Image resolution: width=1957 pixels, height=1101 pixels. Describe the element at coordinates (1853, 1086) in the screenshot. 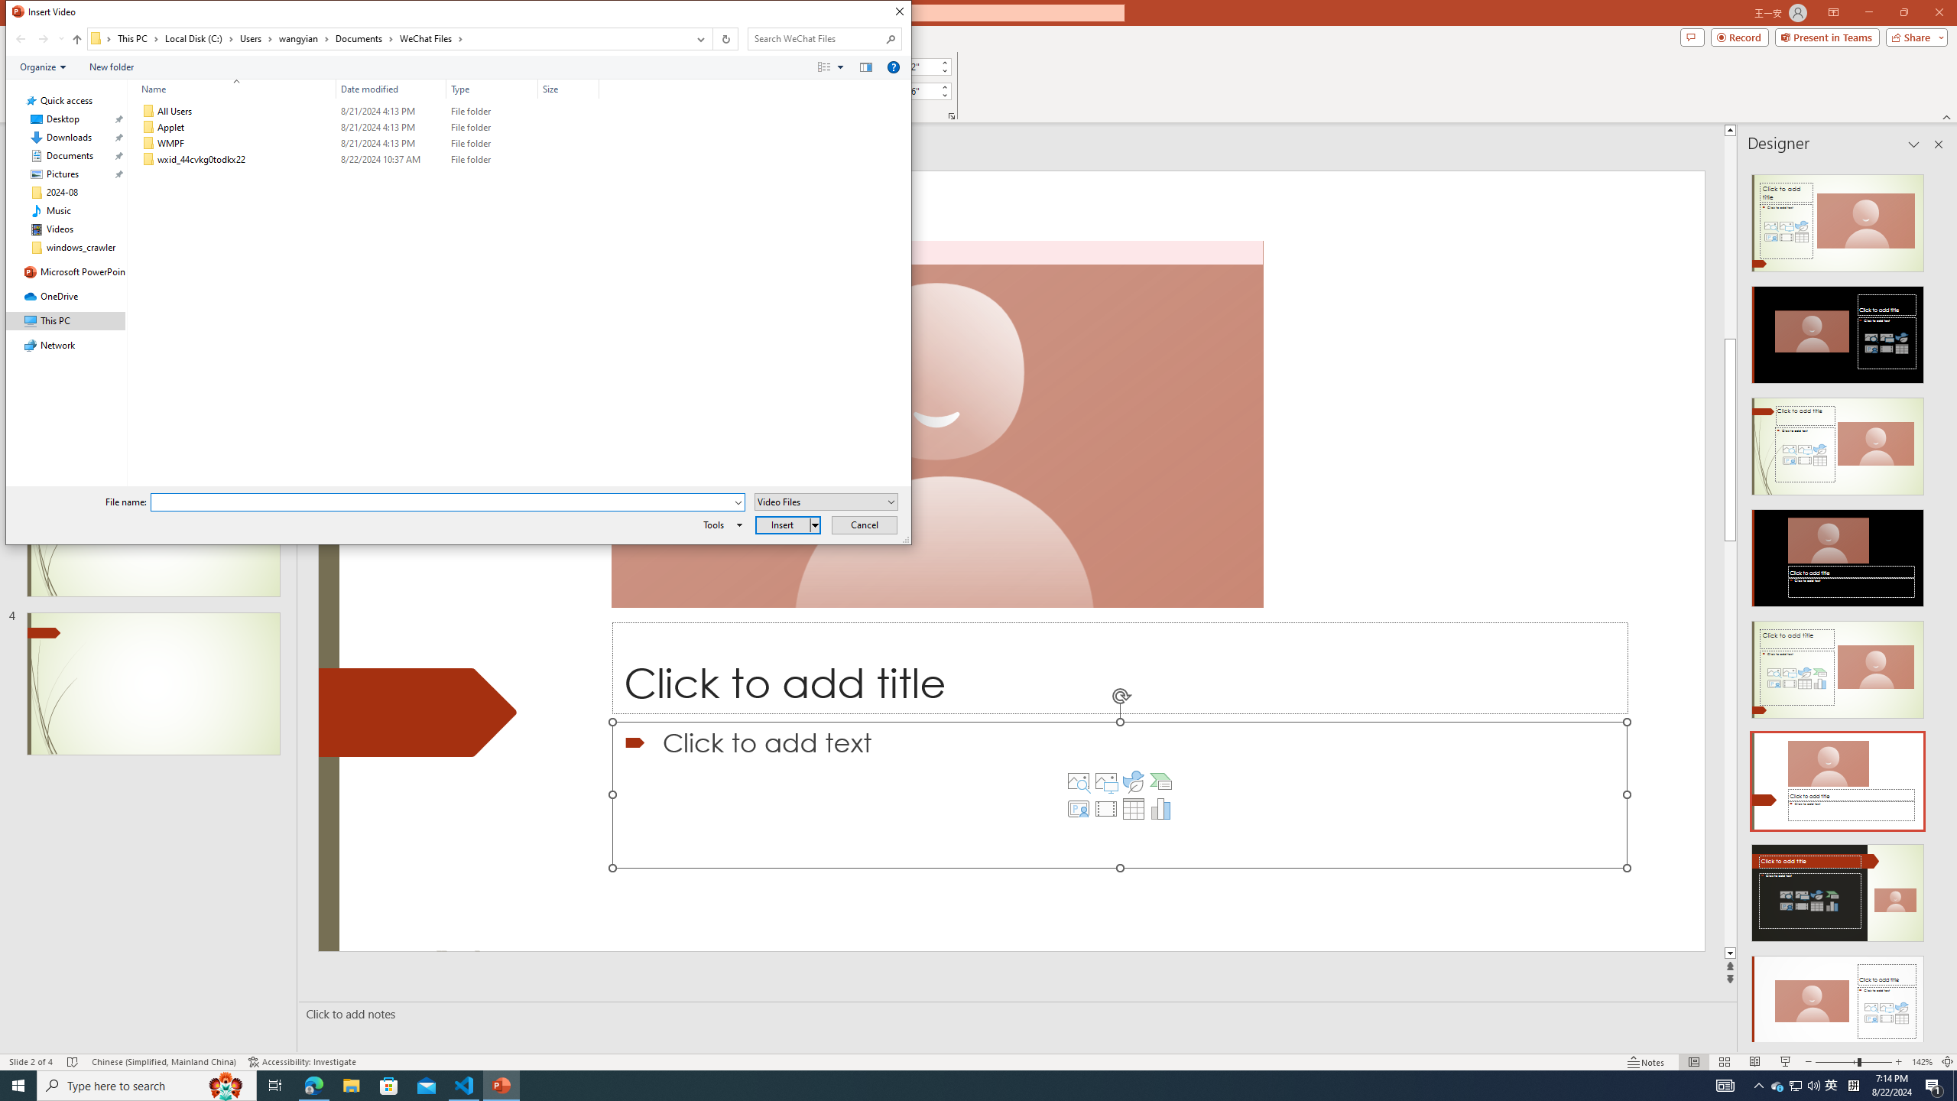

I see `Tray Input Indicator - Chinese (Simplified, China)` at that location.